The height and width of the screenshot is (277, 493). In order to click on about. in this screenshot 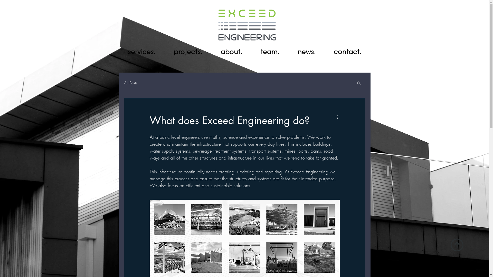, I will do `click(232, 53)`.